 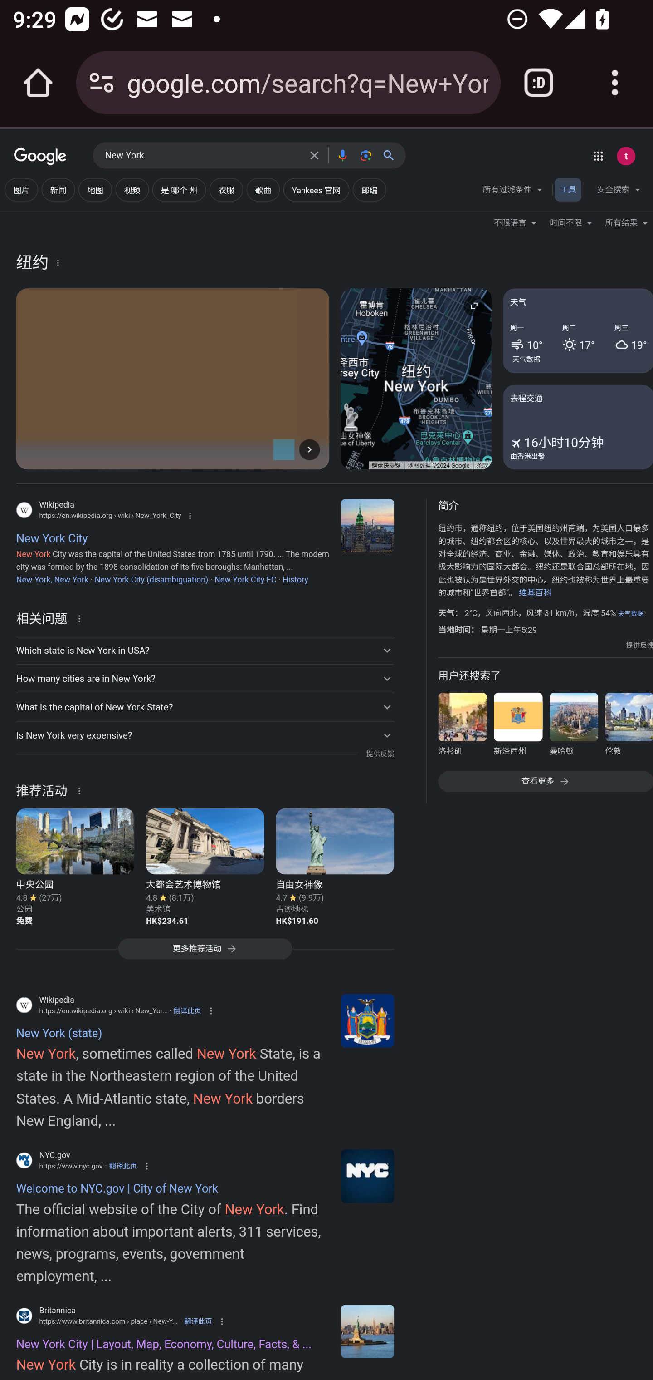 I want to click on New_York_City, so click(x=367, y=526).